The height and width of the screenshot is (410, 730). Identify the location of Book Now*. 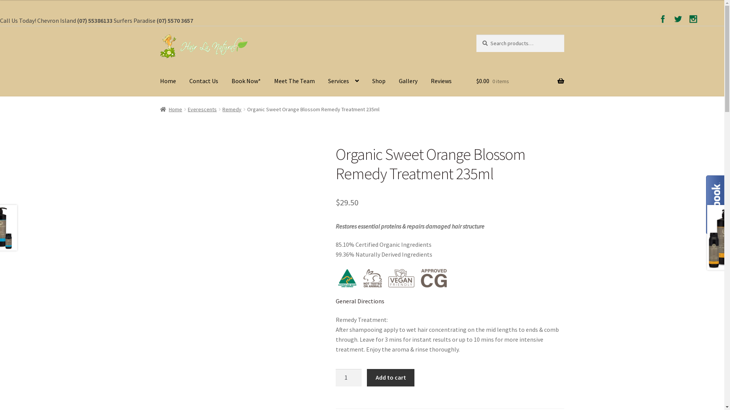
(246, 82).